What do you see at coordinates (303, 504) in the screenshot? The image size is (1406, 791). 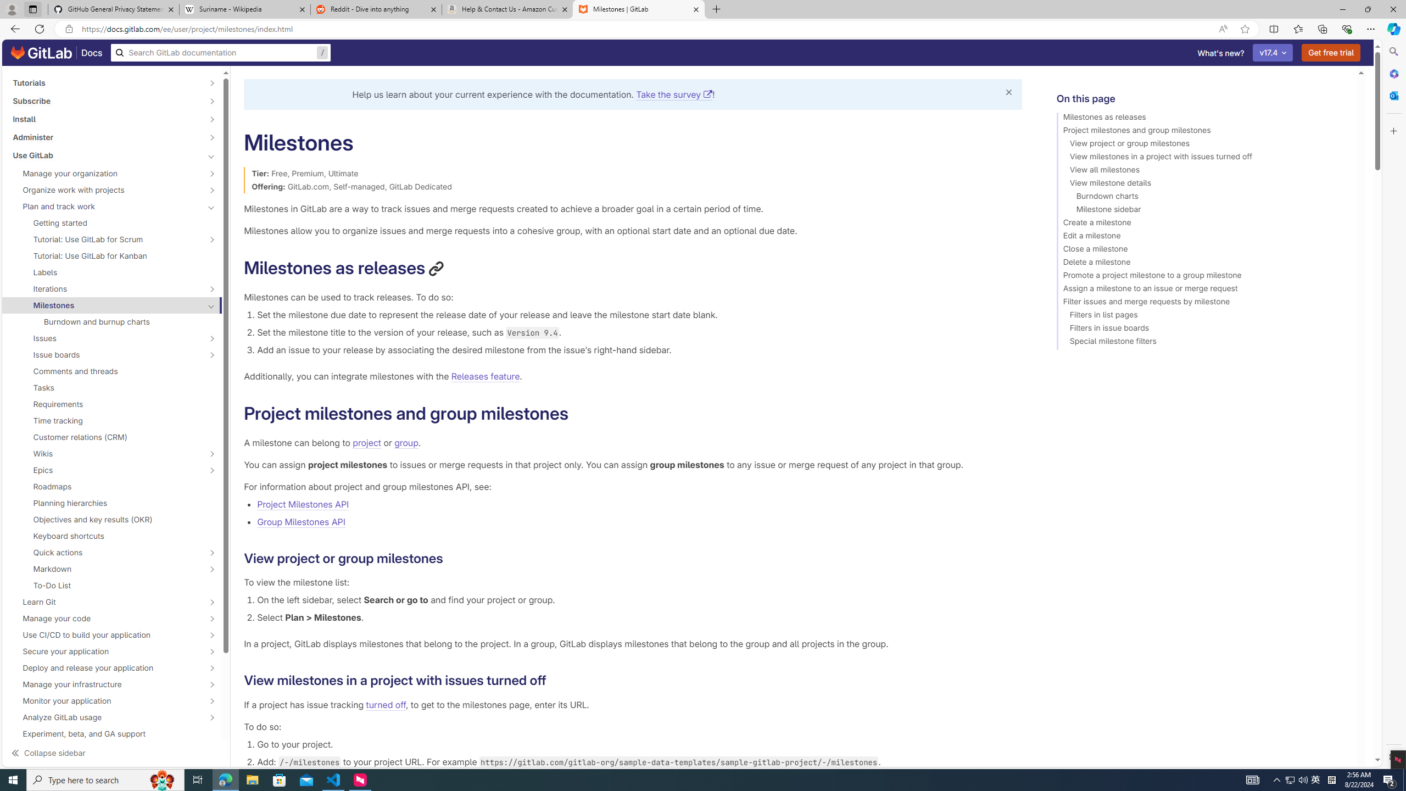 I see `Project Milestones API` at bounding box center [303, 504].